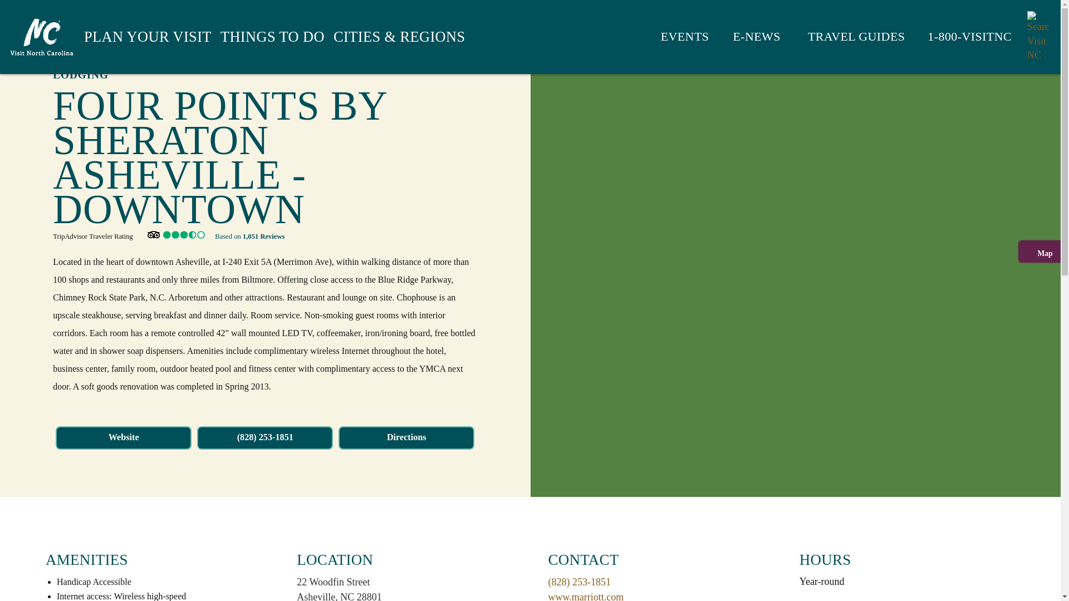 The width and height of the screenshot is (1069, 601). Describe the element at coordinates (962, 37) in the screenshot. I see `Call 1-800-VisitNC for NC travel information` at that location.